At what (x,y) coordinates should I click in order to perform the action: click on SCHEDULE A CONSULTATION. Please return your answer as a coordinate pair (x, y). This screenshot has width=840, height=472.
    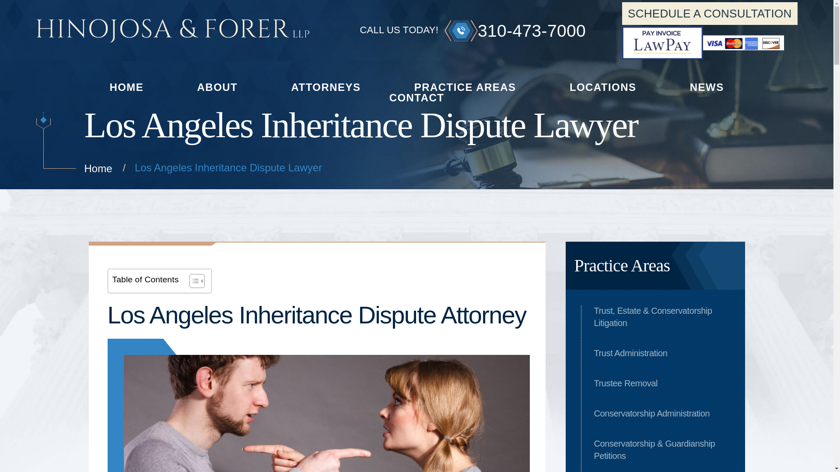
    Looking at the image, I should click on (710, 14).